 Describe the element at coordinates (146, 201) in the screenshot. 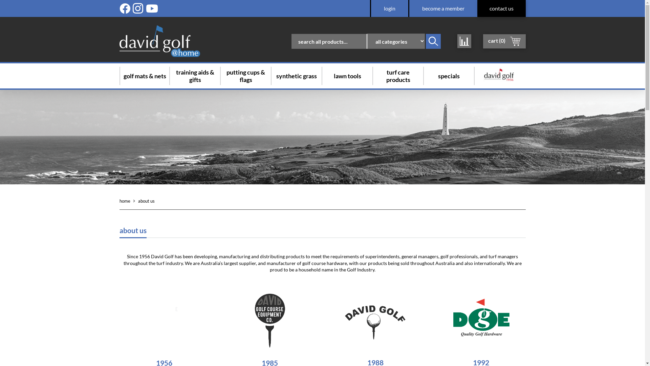

I see `about us` at that location.